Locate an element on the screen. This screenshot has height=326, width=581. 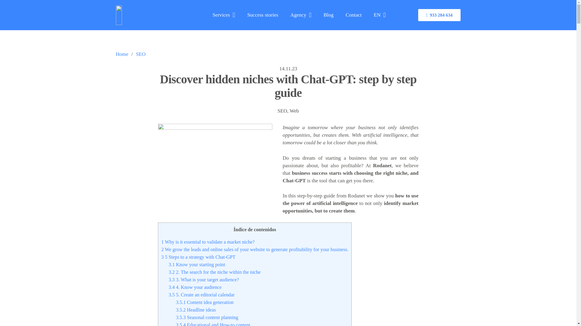
Agency is located at coordinates (300, 15).